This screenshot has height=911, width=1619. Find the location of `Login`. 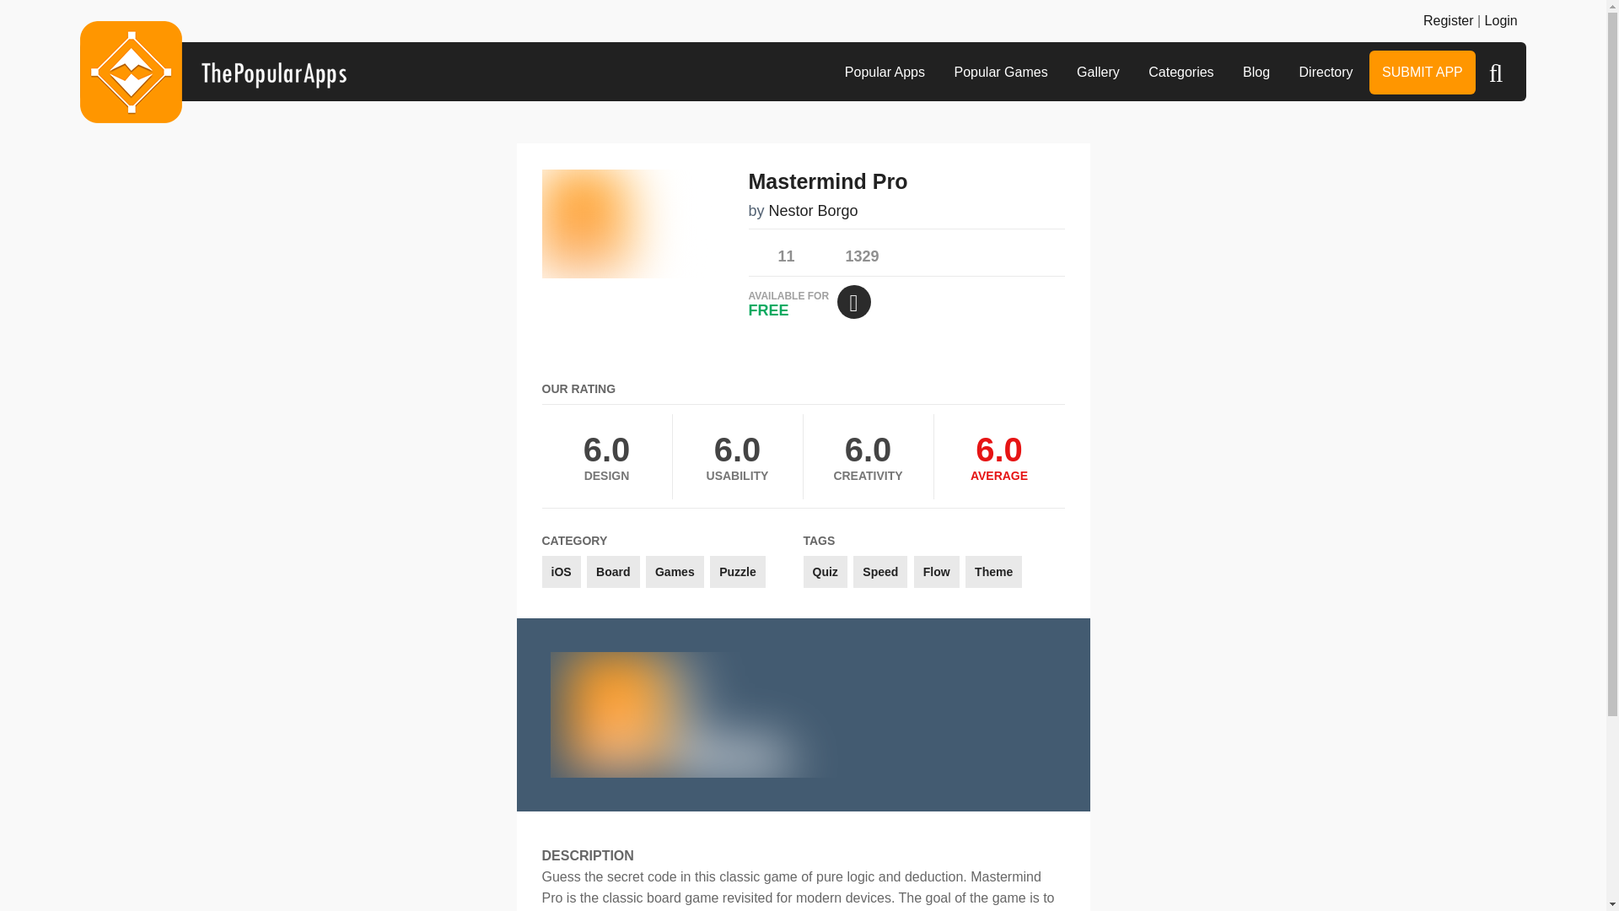

Login is located at coordinates (1501, 20).